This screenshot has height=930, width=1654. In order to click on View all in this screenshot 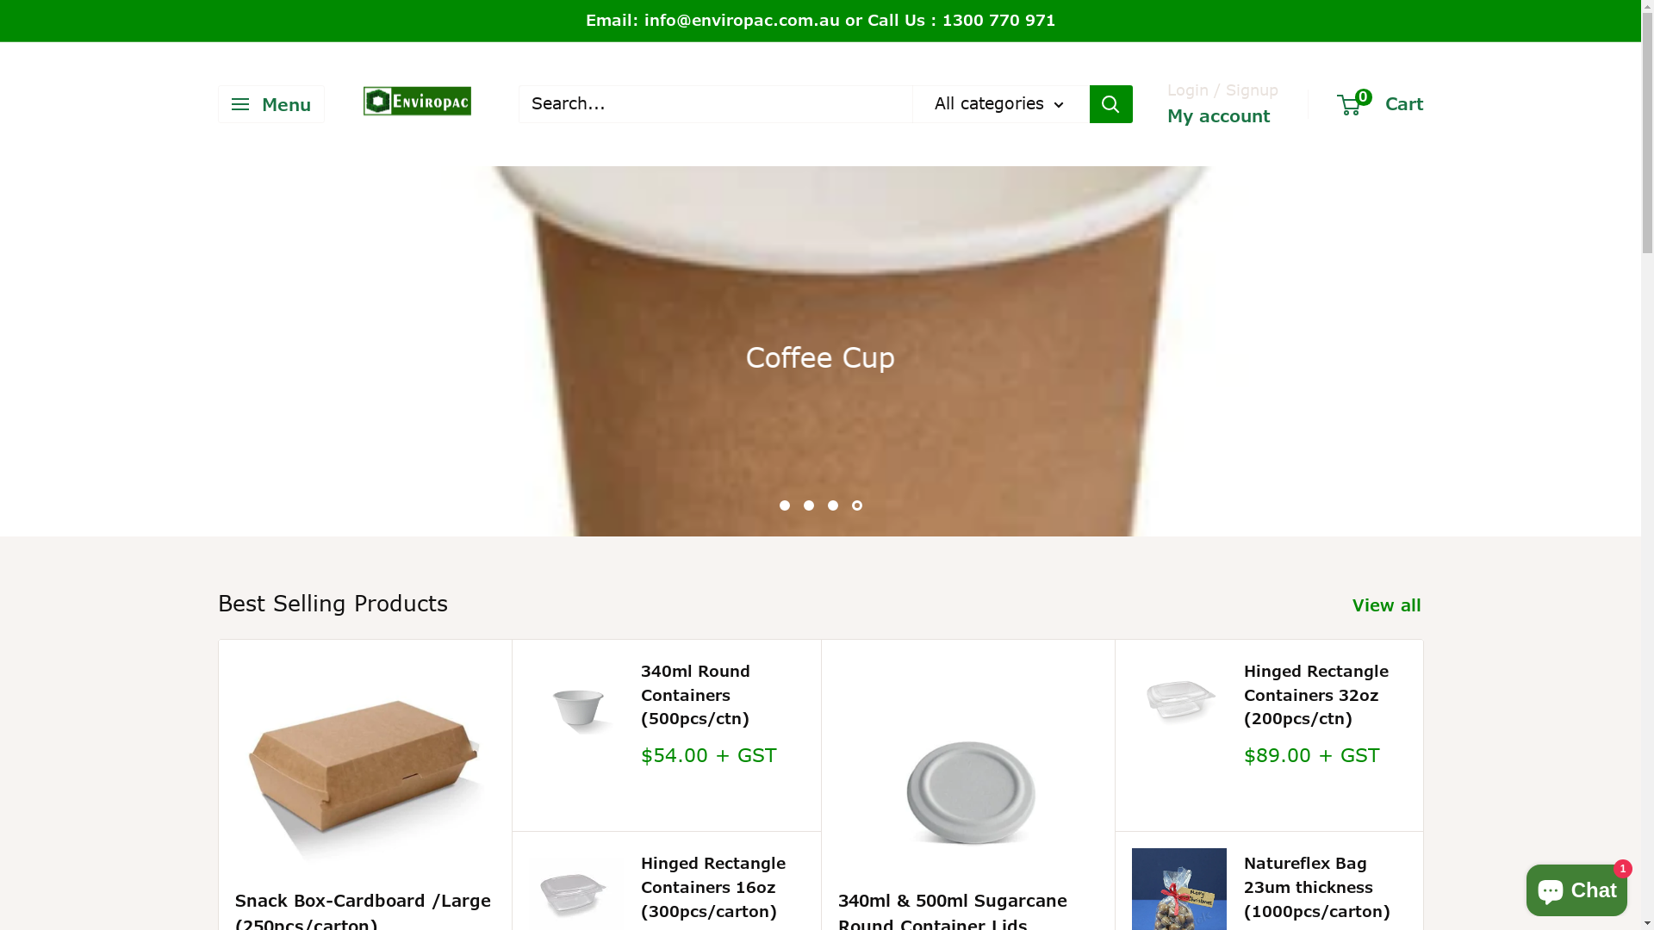, I will do `click(1399, 606)`.